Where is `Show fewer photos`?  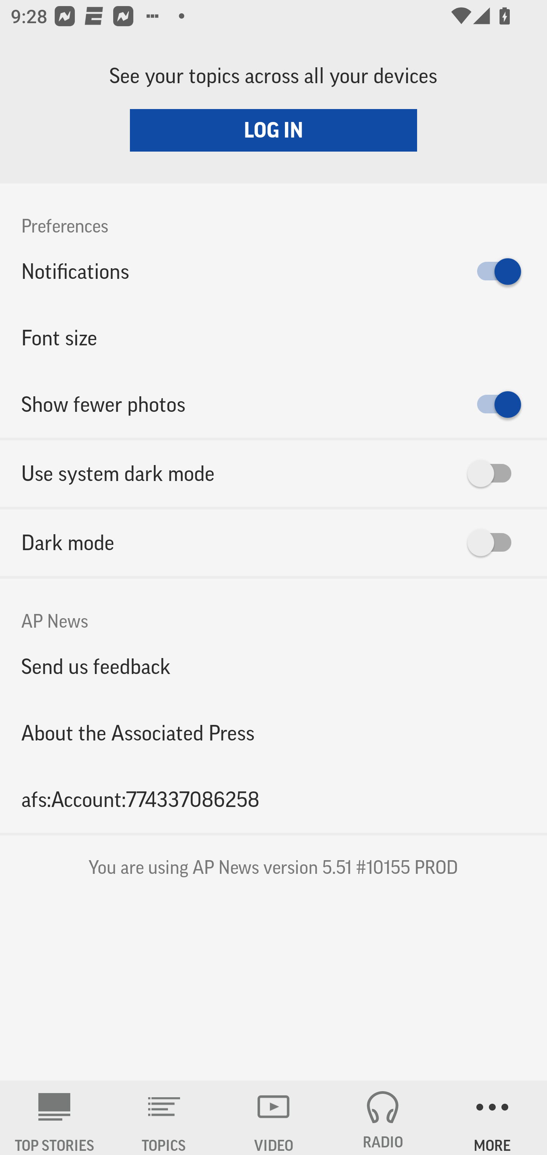 Show fewer photos is located at coordinates (273, 404).